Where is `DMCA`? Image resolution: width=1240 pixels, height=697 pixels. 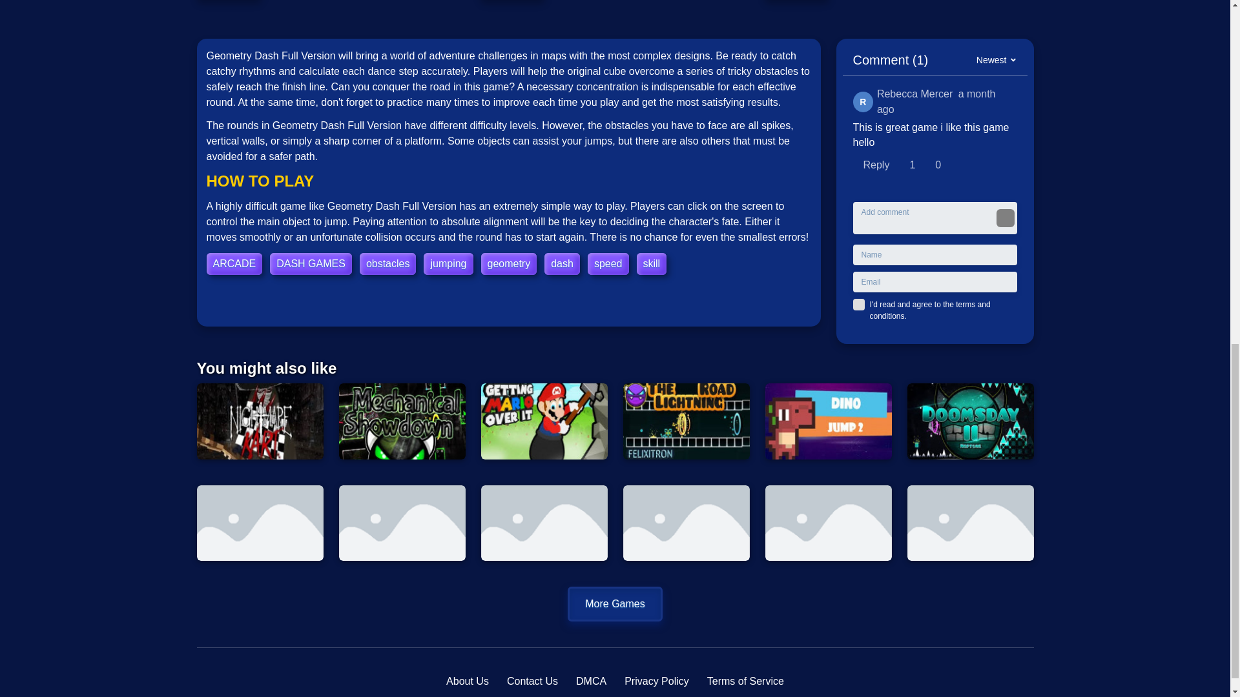
DMCA is located at coordinates (591, 682).